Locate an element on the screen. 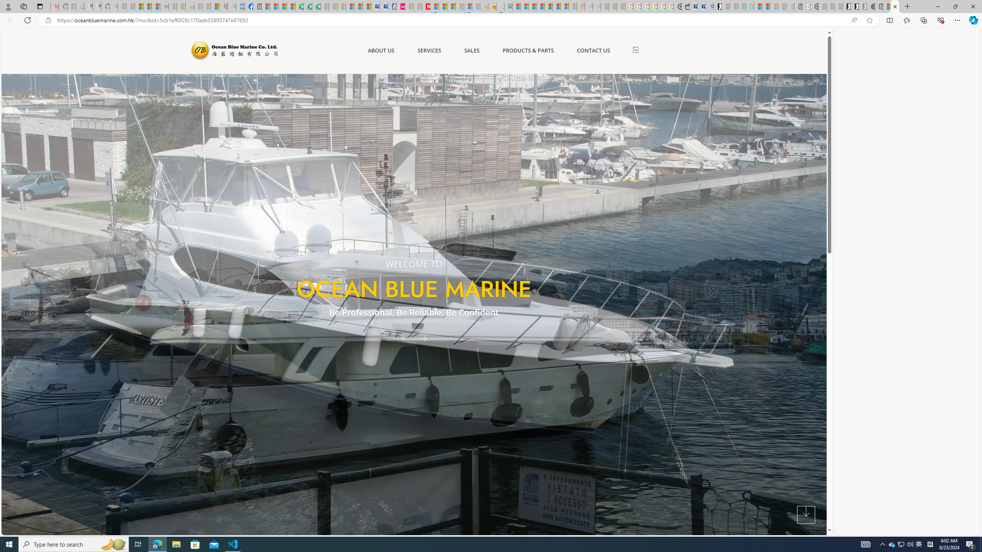 The image size is (982, 552). SALES is located at coordinates (472, 51).